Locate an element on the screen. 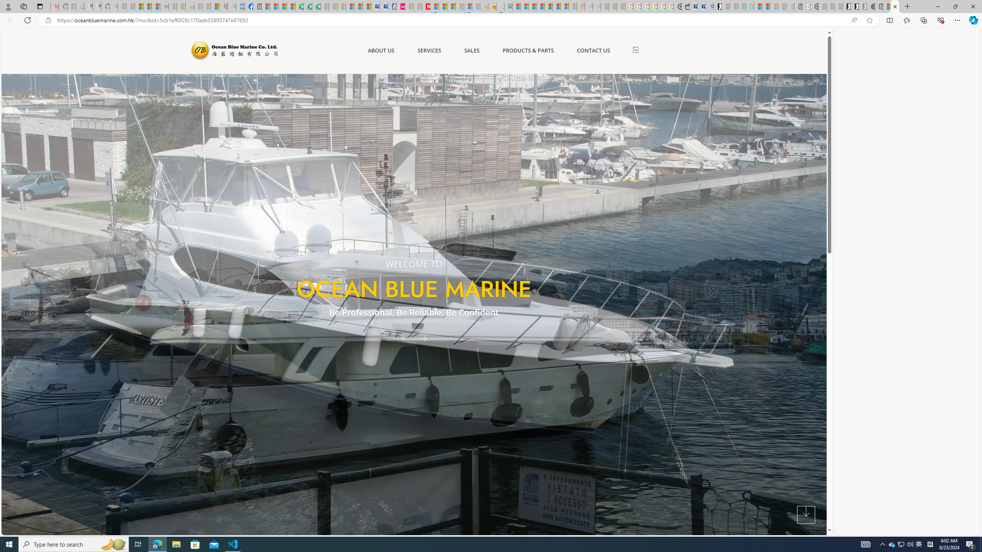 The image size is (982, 552). SALES is located at coordinates (472, 51).